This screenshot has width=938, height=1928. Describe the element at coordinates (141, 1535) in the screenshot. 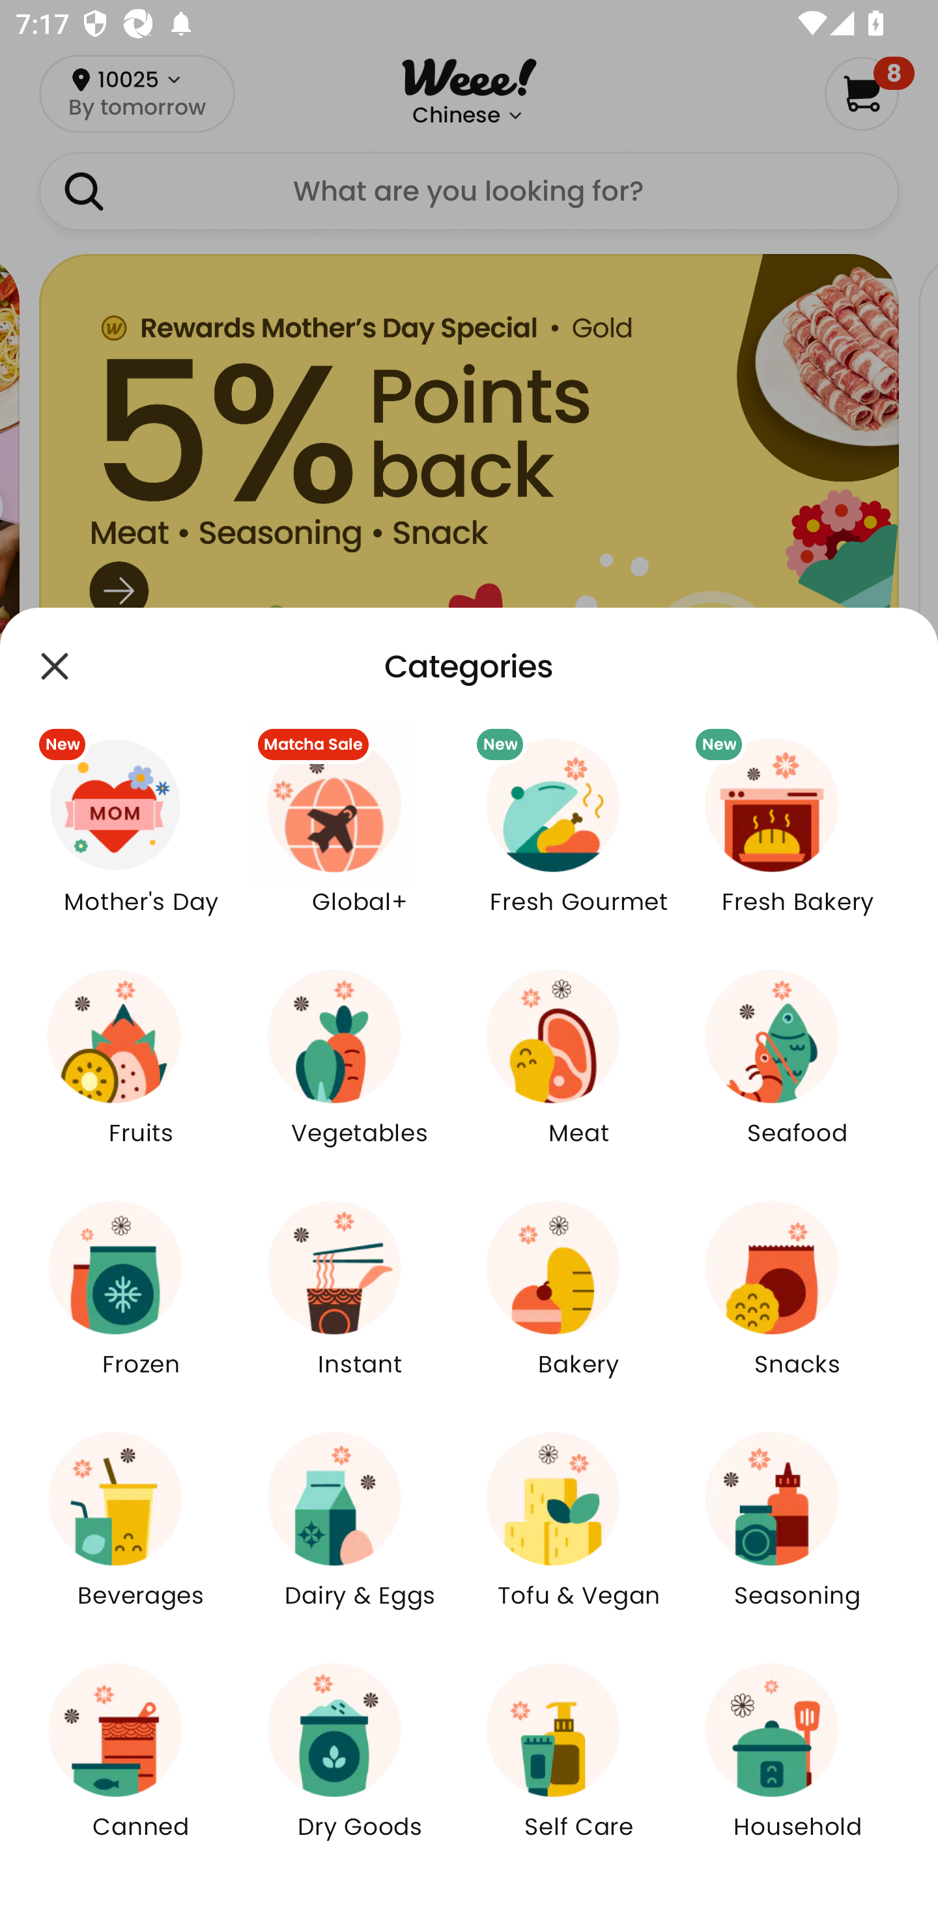

I see `Beverages` at that location.